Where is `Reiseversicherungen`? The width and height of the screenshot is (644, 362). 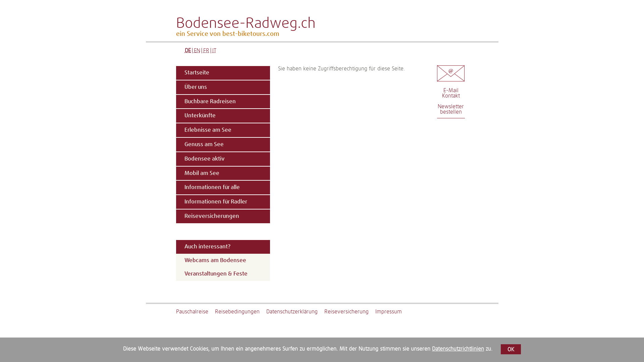
Reiseversicherungen is located at coordinates (223, 217).